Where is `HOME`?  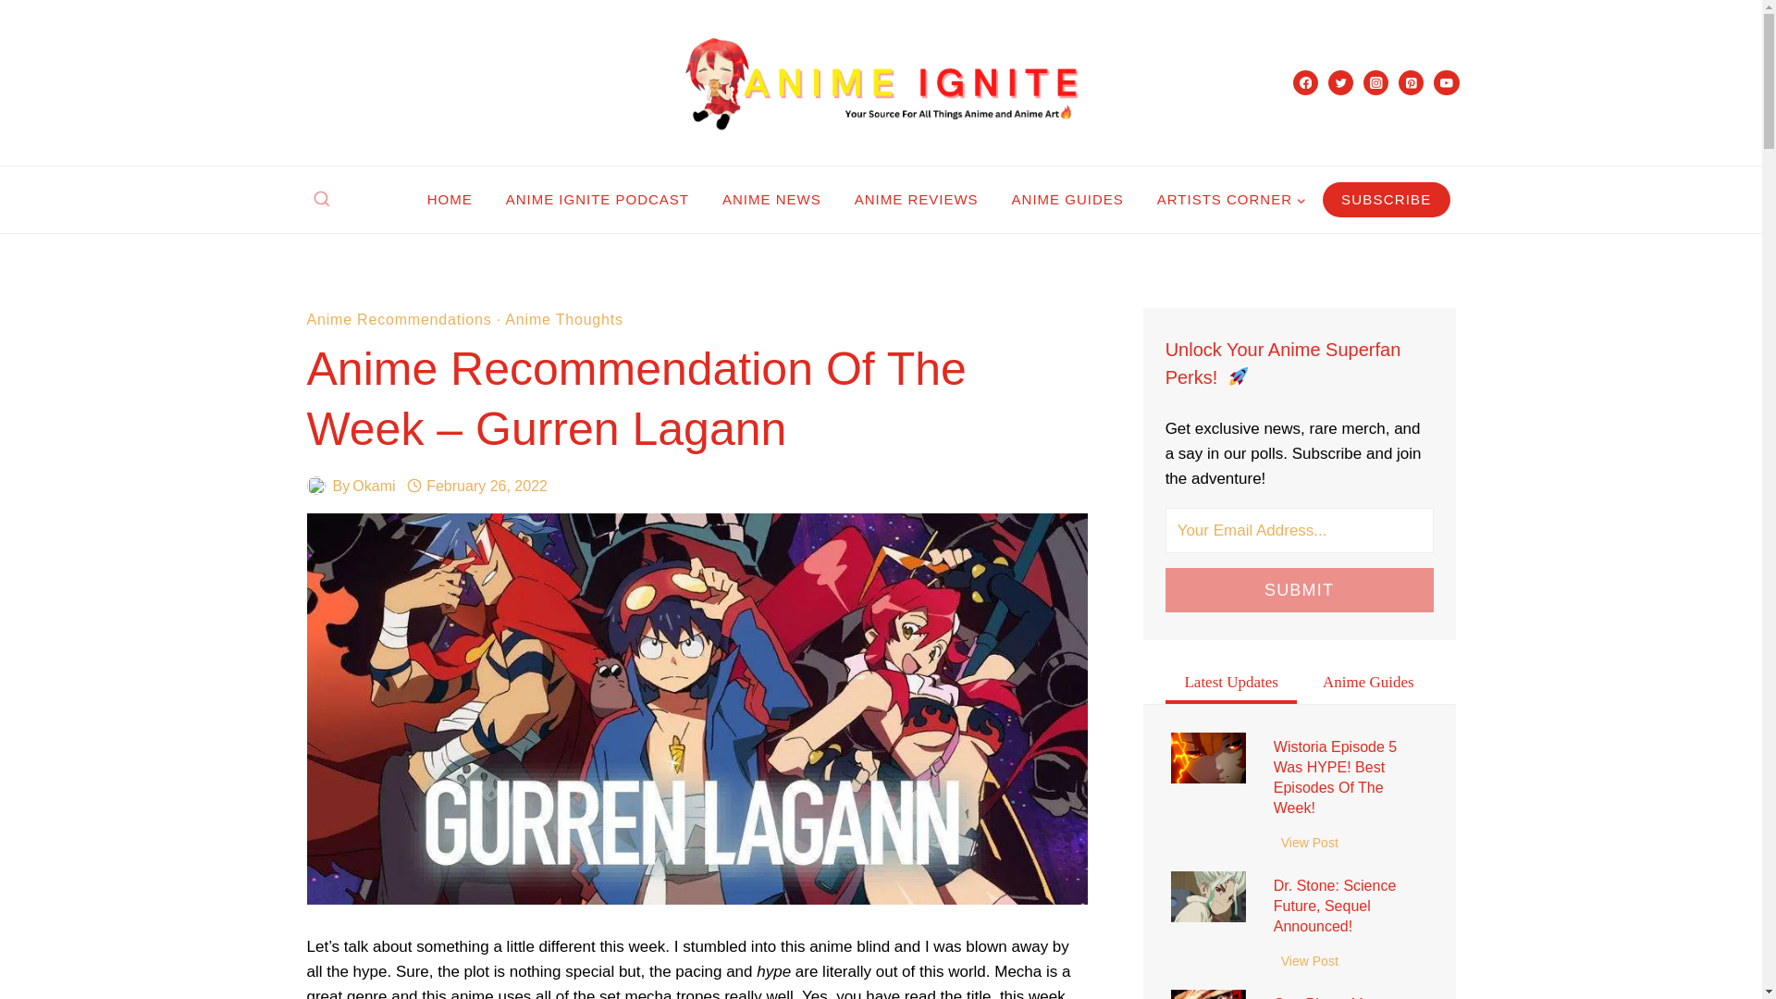 HOME is located at coordinates (450, 200).